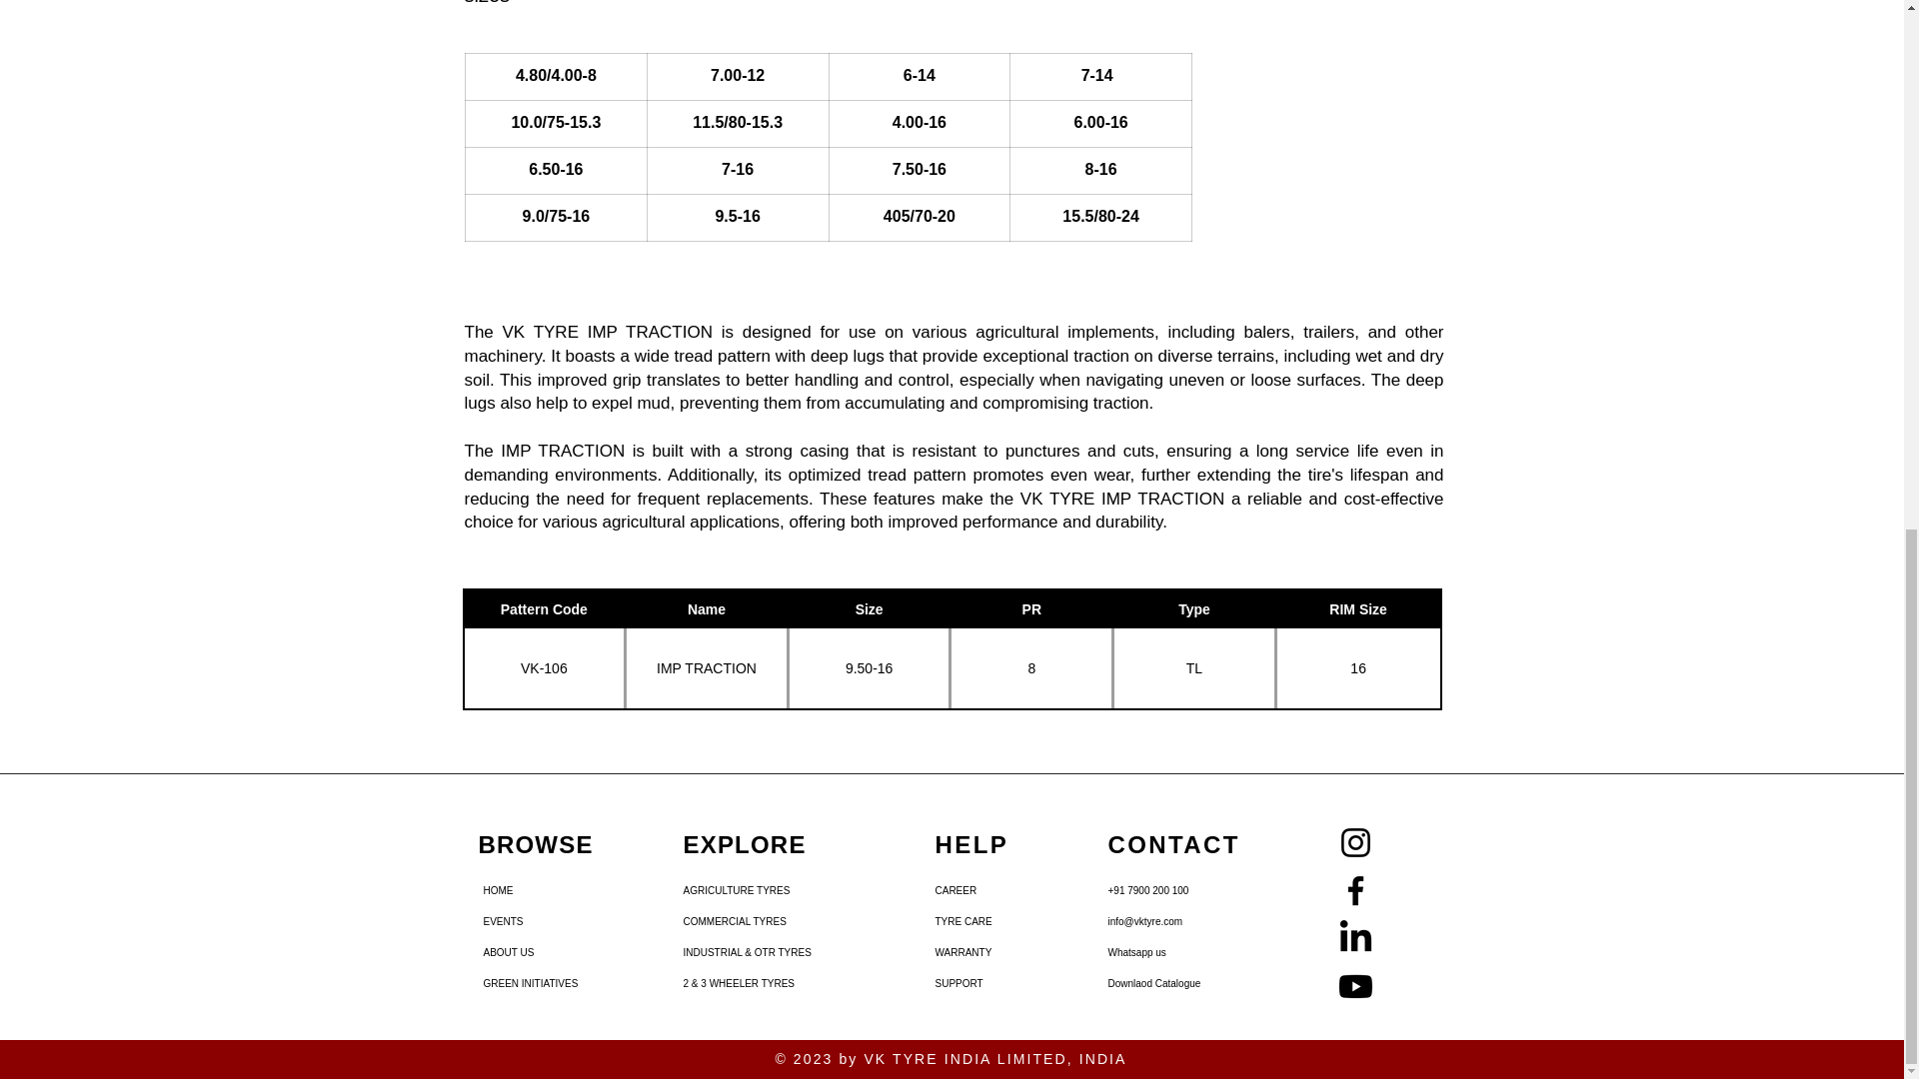 The width and height of the screenshot is (1919, 1079). I want to click on BROWSE, so click(536, 843).